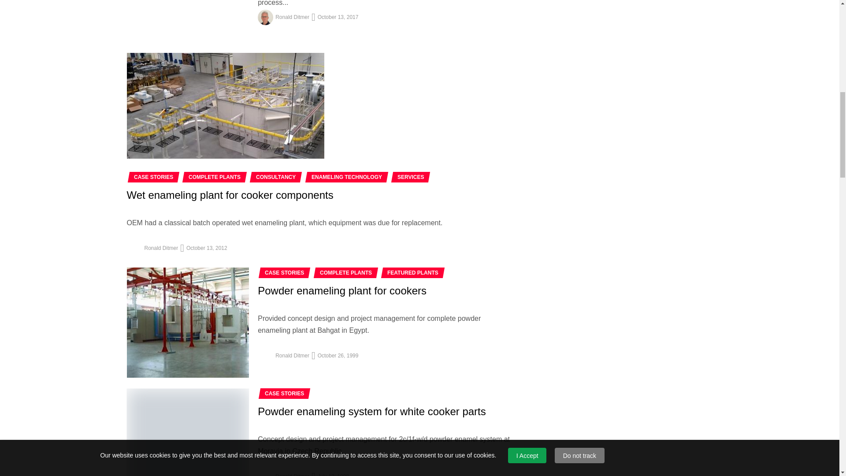 This screenshot has height=476, width=846. What do you see at coordinates (188, 323) in the screenshot?
I see `Powder enameling plant for cookers` at bounding box center [188, 323].